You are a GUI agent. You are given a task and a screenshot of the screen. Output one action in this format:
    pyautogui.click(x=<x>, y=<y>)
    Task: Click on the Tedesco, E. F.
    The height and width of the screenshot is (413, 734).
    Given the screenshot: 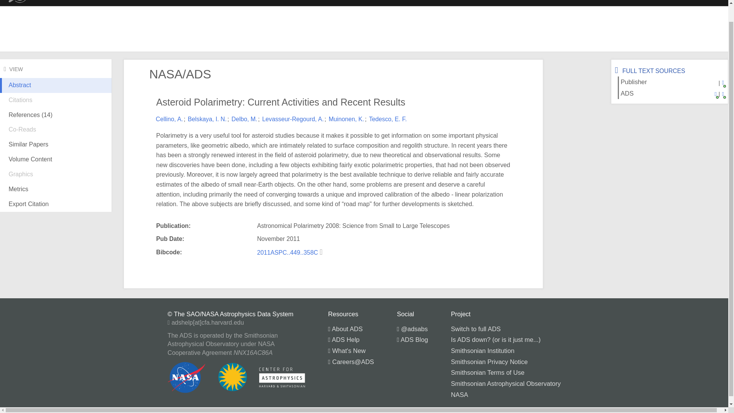 What is the action you would take?
    pyautogui.click(x=388, y=119)
    